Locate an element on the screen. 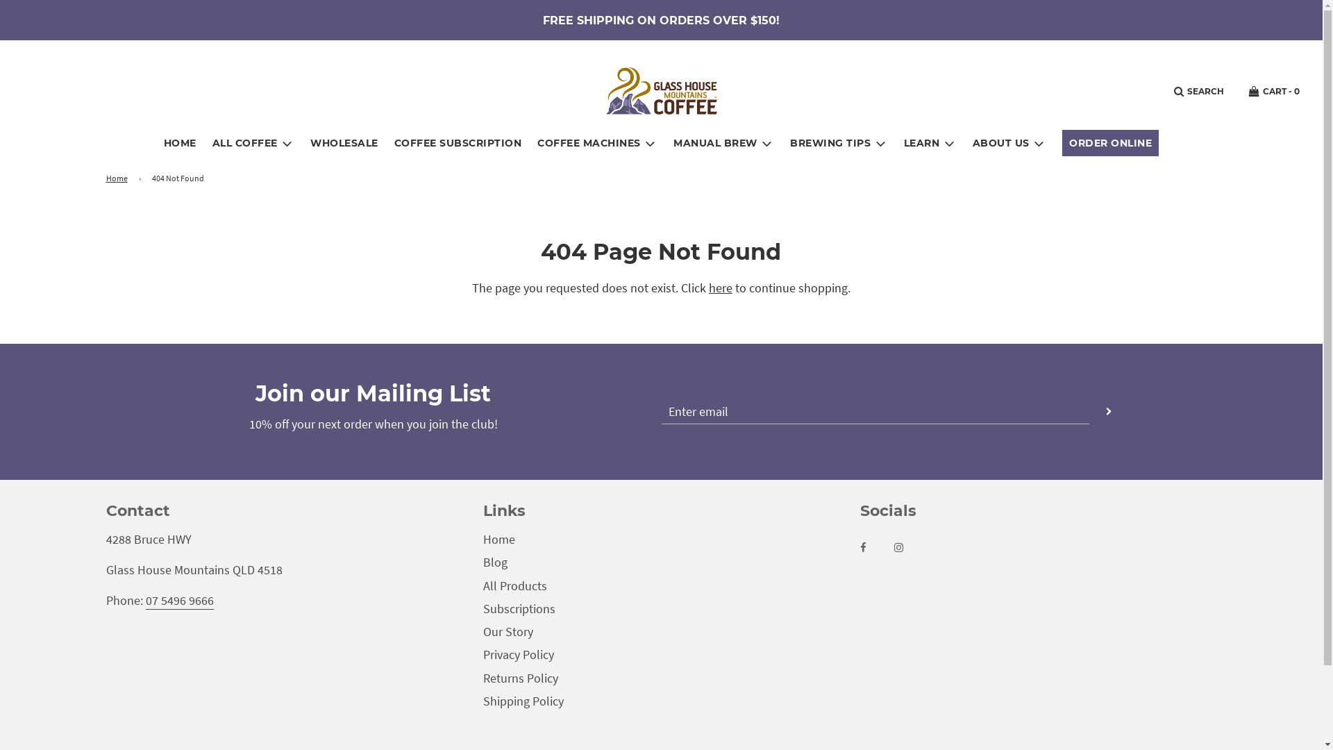 This screenshot has height=750, width=1333. Returns Policy is located at coordinates (521, 678).